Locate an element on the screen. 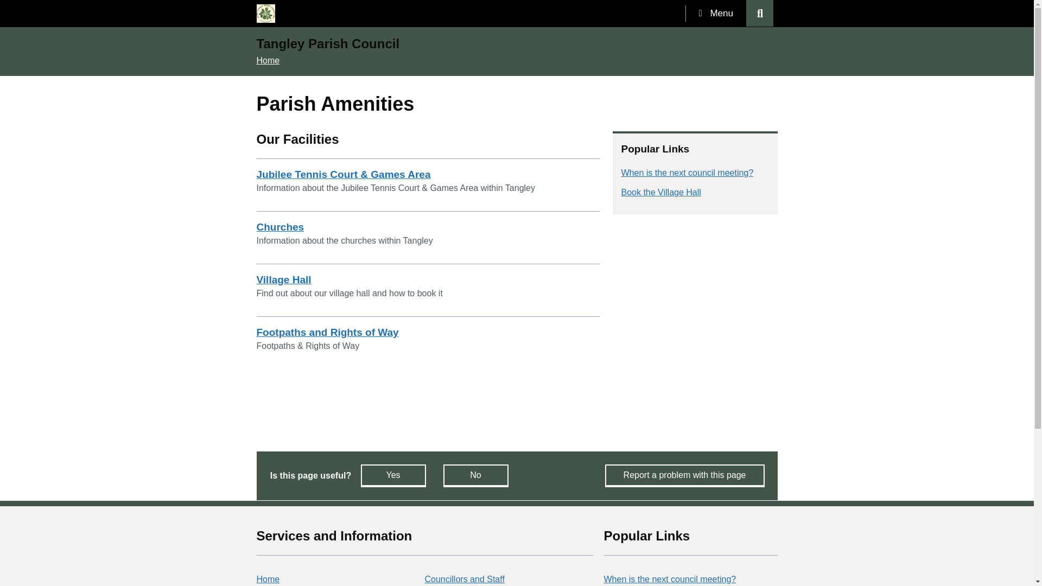 The height and width of the screenshot is (586, 1042). Menu is located at coordinates (715, 13).